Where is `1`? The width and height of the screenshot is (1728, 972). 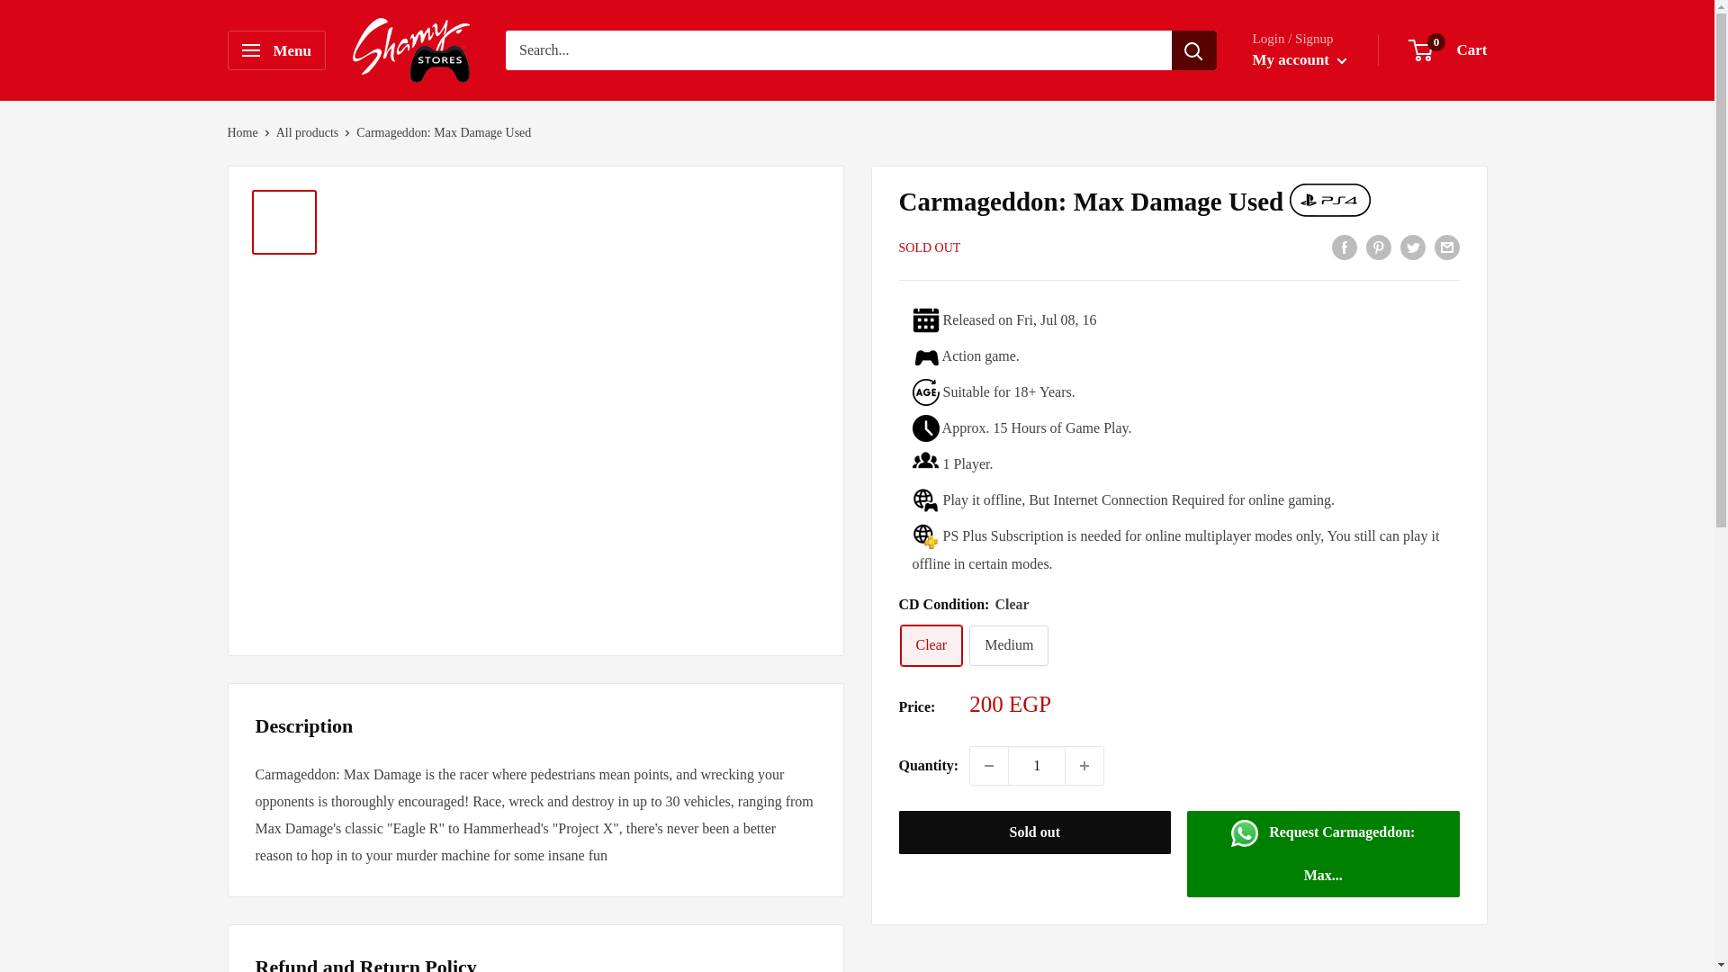 1 is located at coordinates (1037, 765).